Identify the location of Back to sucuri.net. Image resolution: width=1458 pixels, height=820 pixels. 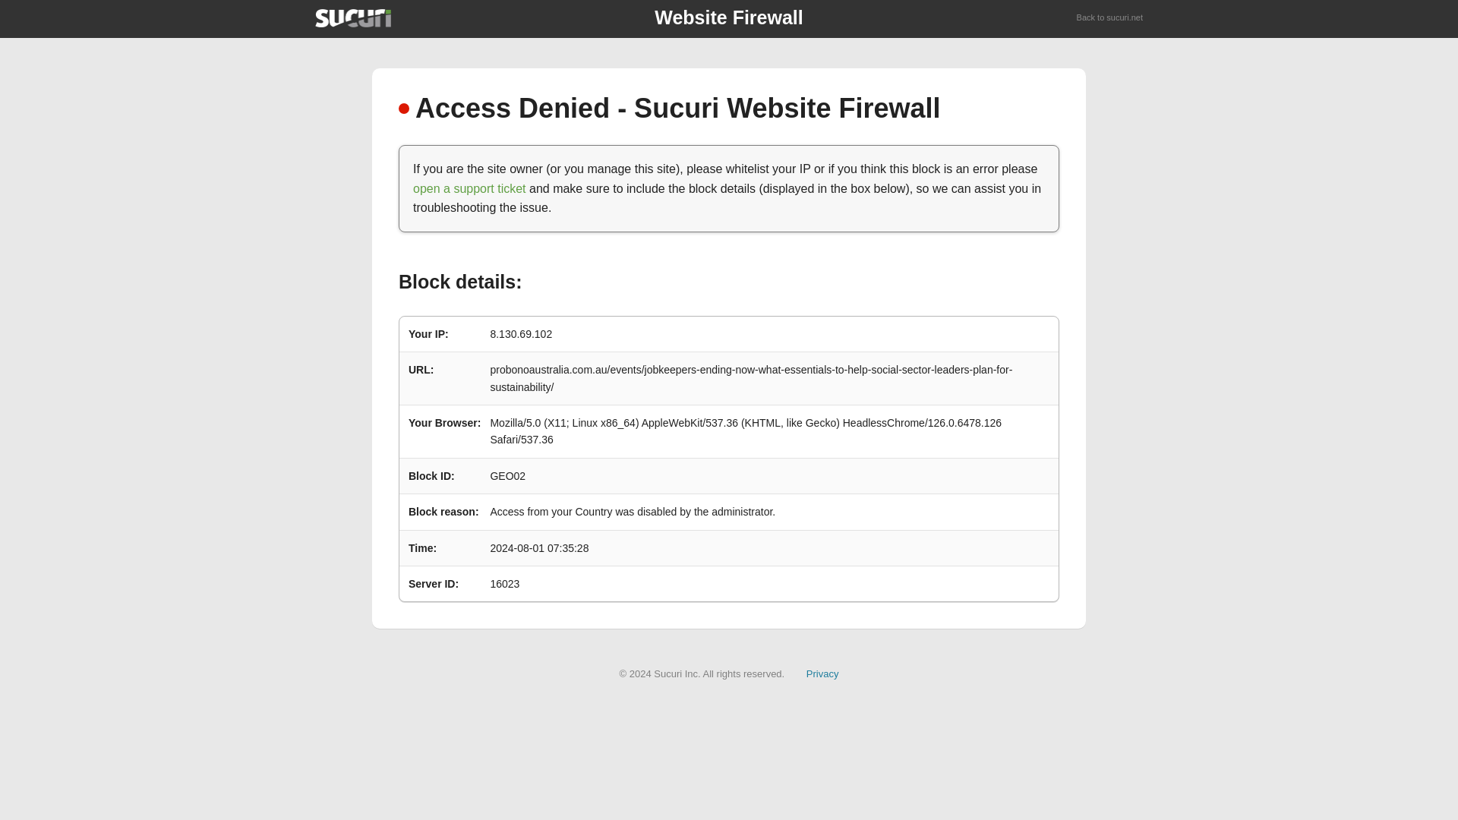
(1110, 18).